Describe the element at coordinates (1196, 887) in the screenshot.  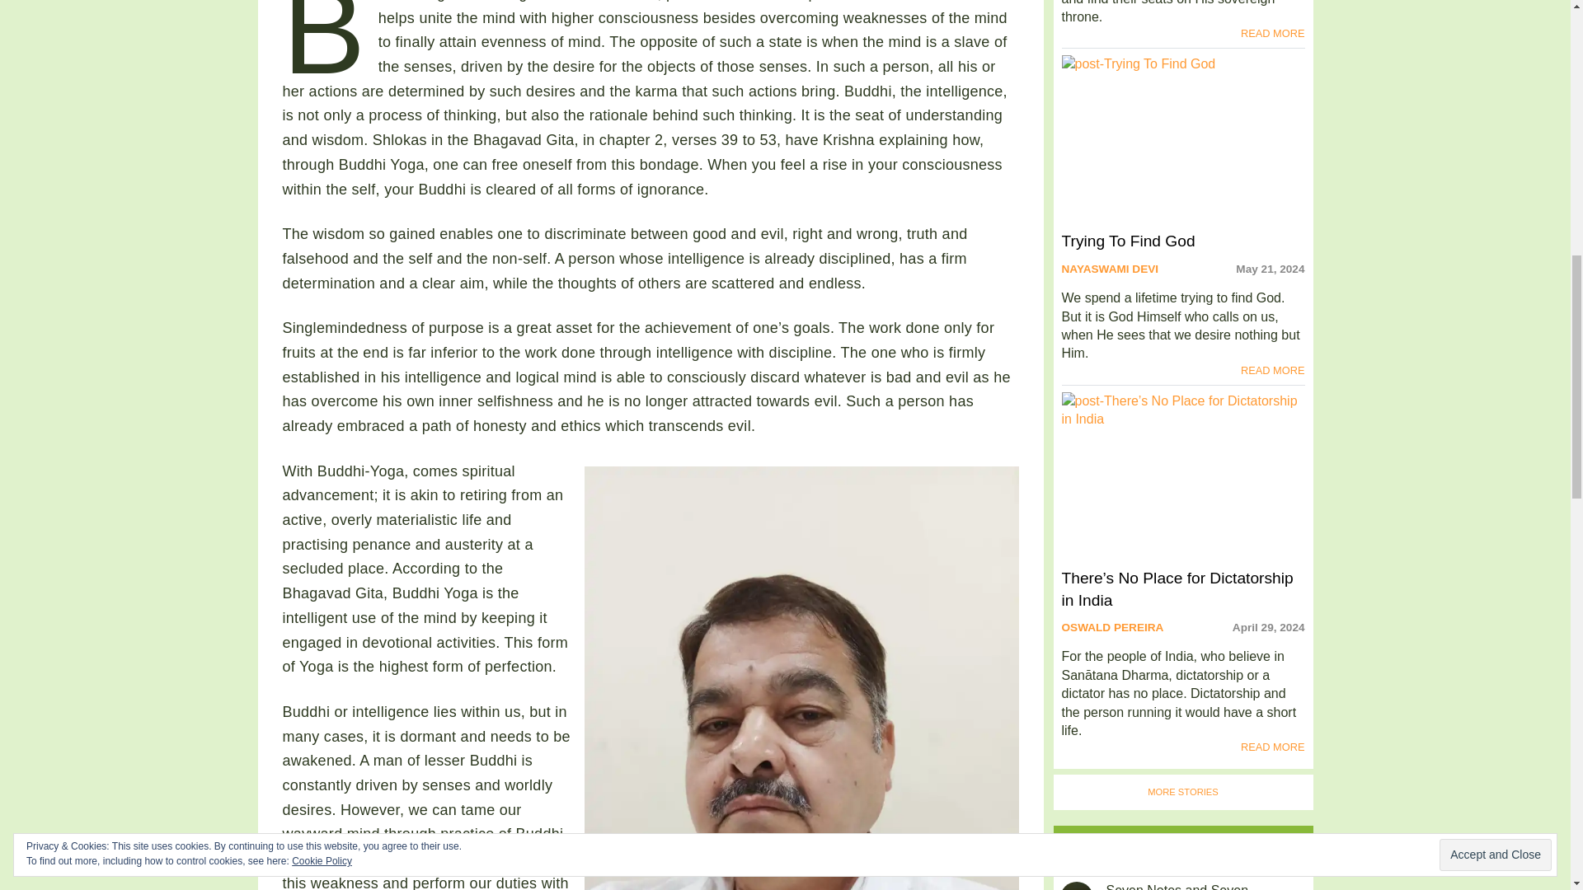
I see `Seven Notes and Seven Chakras` at that location.